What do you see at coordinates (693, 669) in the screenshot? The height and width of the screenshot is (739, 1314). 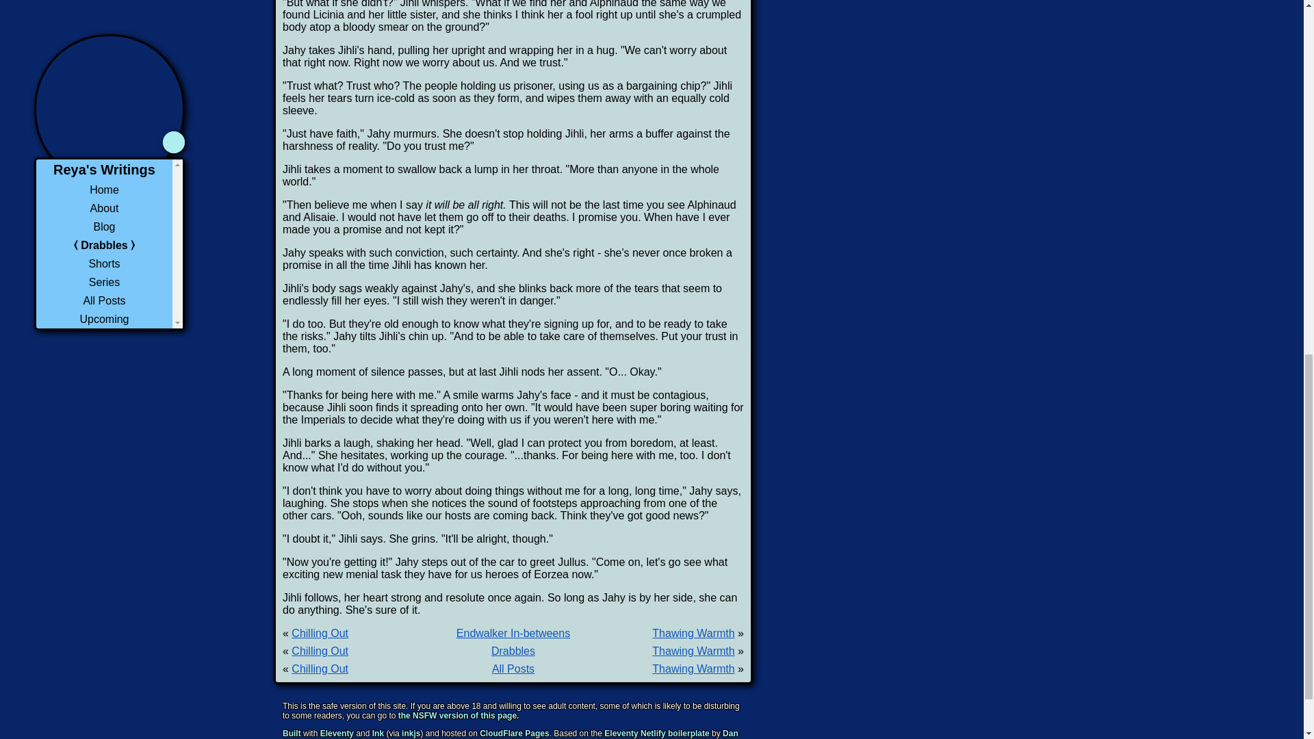 I see `Thawing Warmth` at bounding box center [693, 669].